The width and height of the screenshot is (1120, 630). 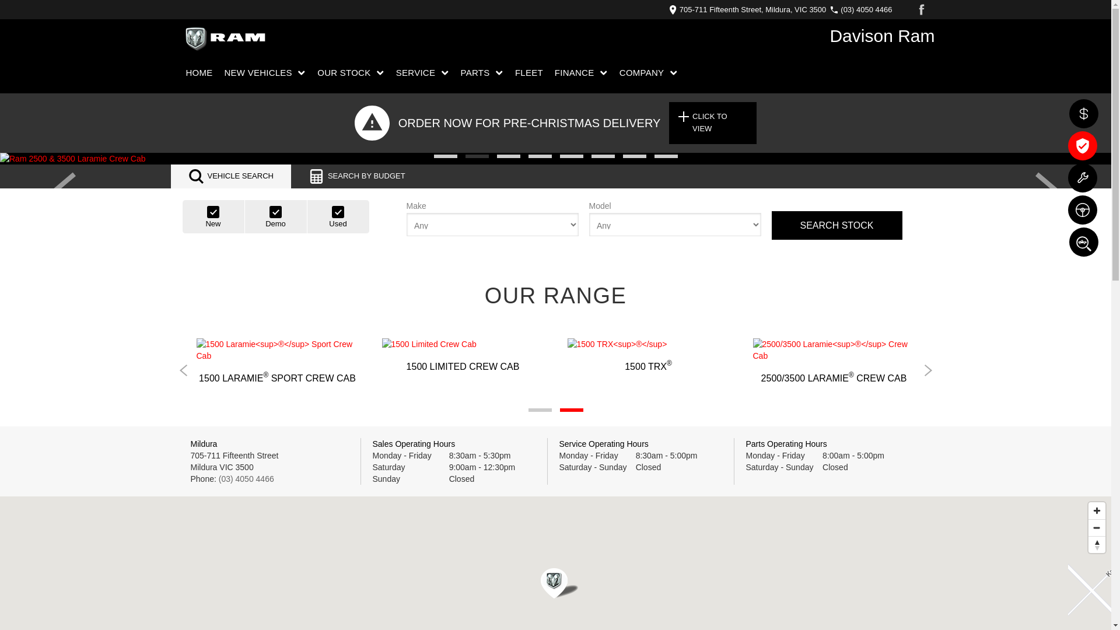 I want to click on FINANCE, so click(x=581, y=73).